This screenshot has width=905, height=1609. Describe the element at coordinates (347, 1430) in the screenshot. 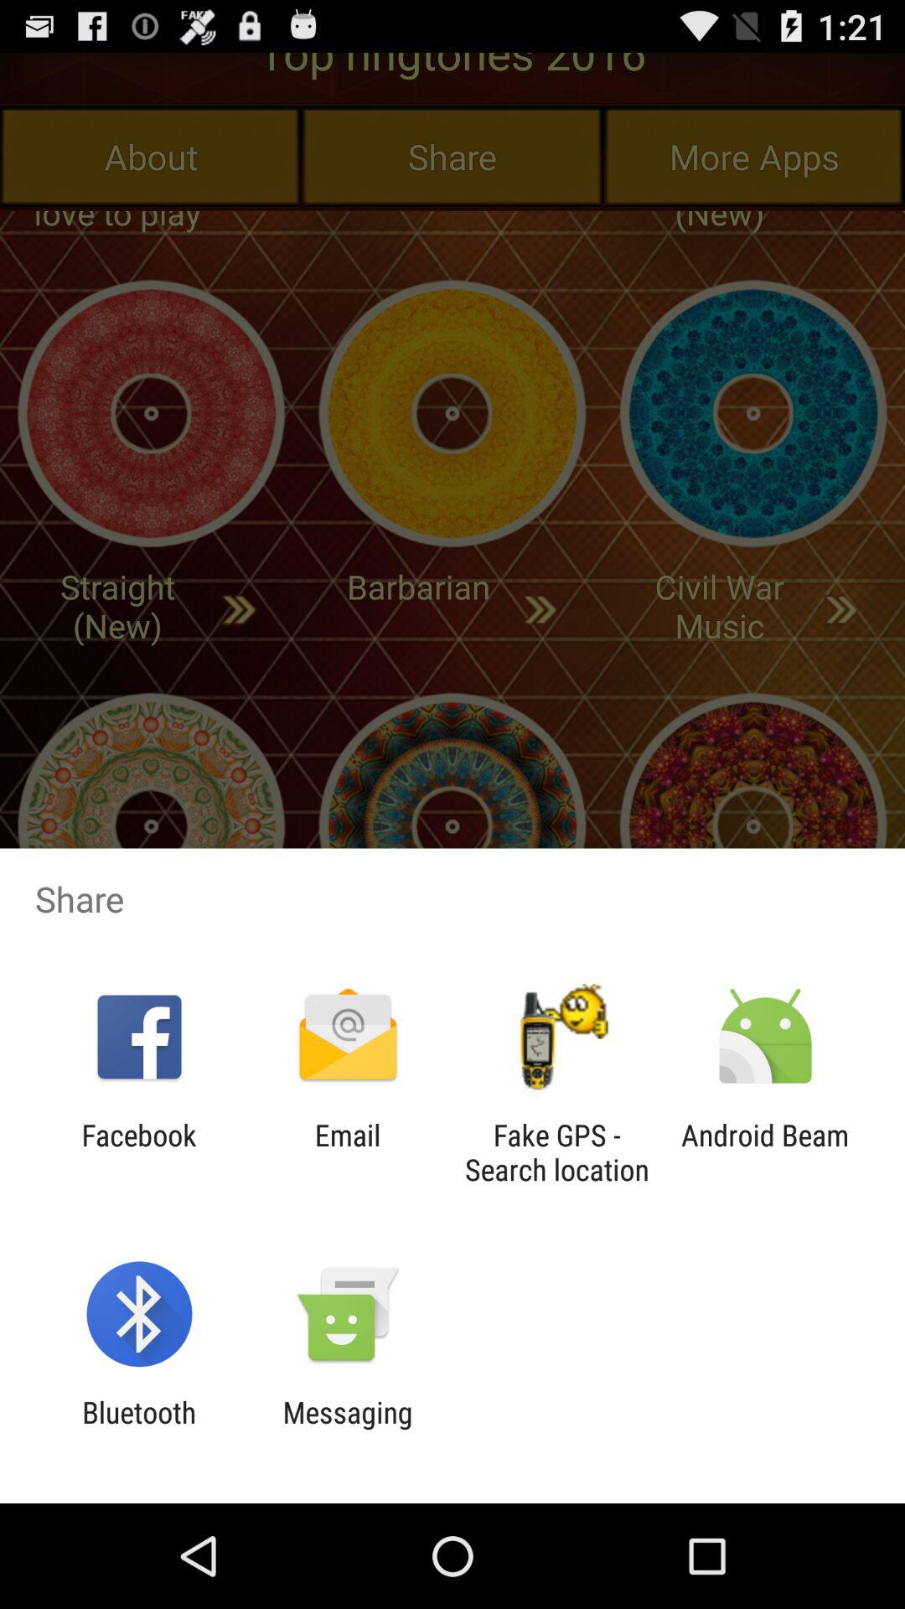

I see `open item to the right of bluetooth icon` at that location.